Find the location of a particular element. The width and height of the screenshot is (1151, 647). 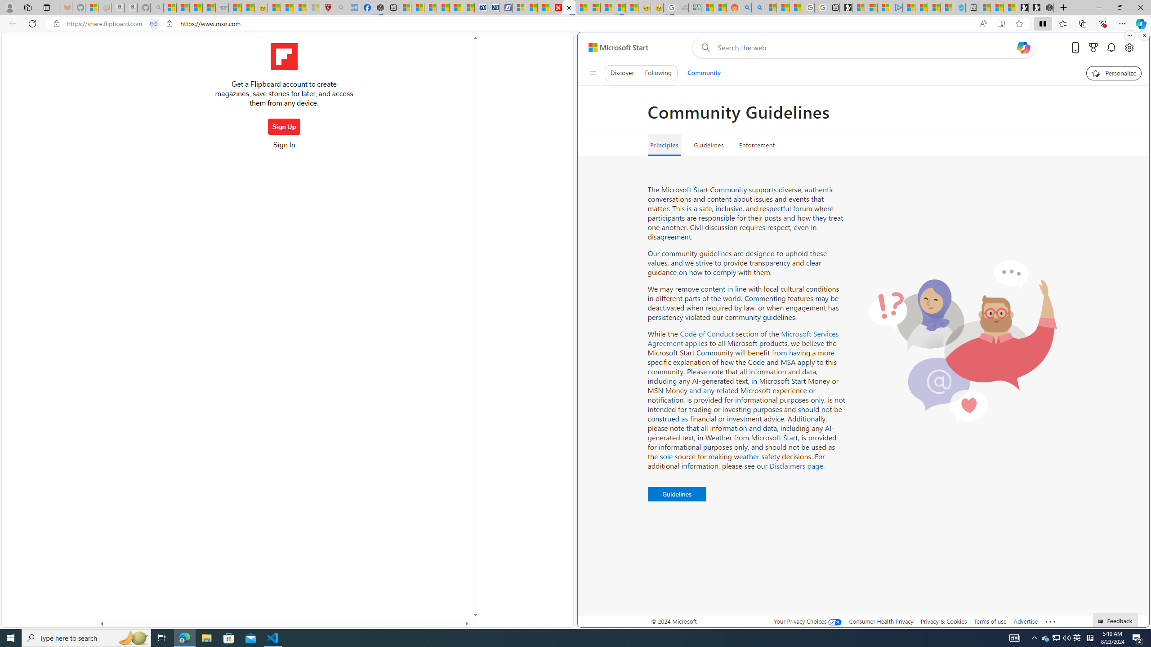

Web search is located at coordinates (704, 48).